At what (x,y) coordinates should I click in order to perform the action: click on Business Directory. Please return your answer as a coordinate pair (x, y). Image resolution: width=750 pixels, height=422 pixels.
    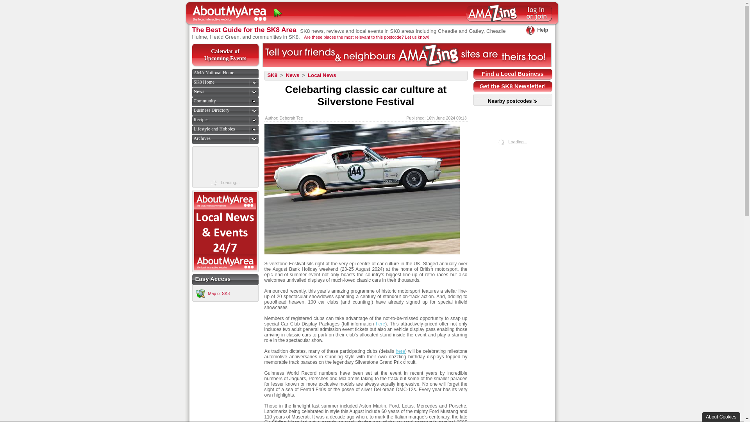
    Looking at the image, I should click on (204, 82).